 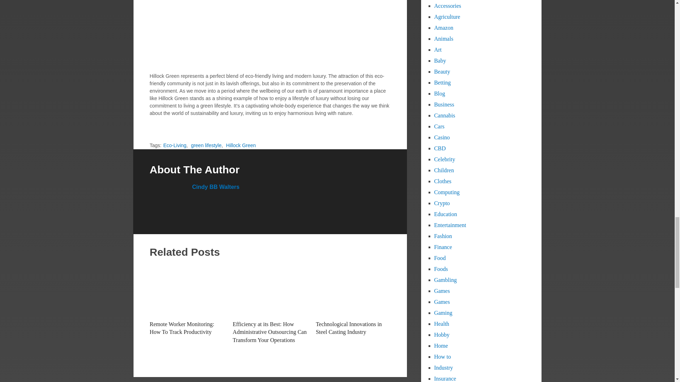 I want to click on Technological Innovations in Steel Casting Industry, so click(x=348, y=328).